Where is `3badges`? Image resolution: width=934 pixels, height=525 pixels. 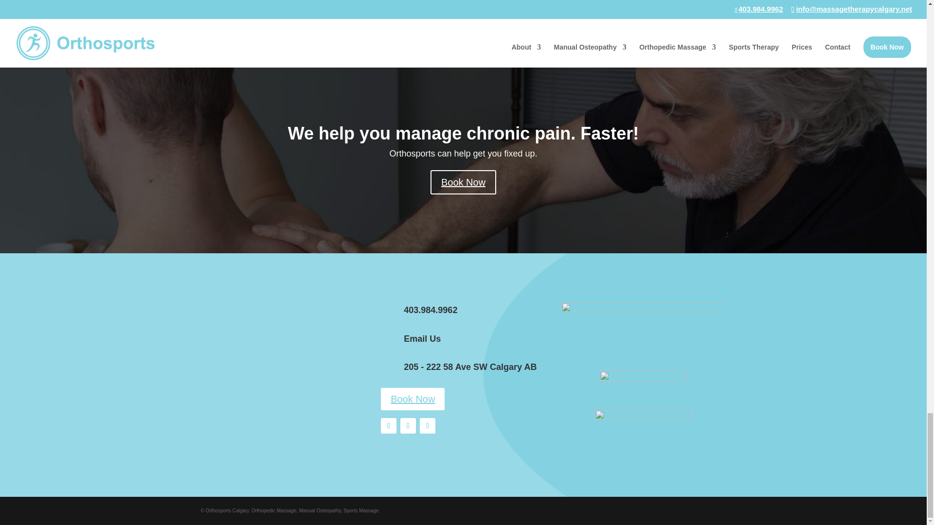
3badges is located at coordinates (643, 332).